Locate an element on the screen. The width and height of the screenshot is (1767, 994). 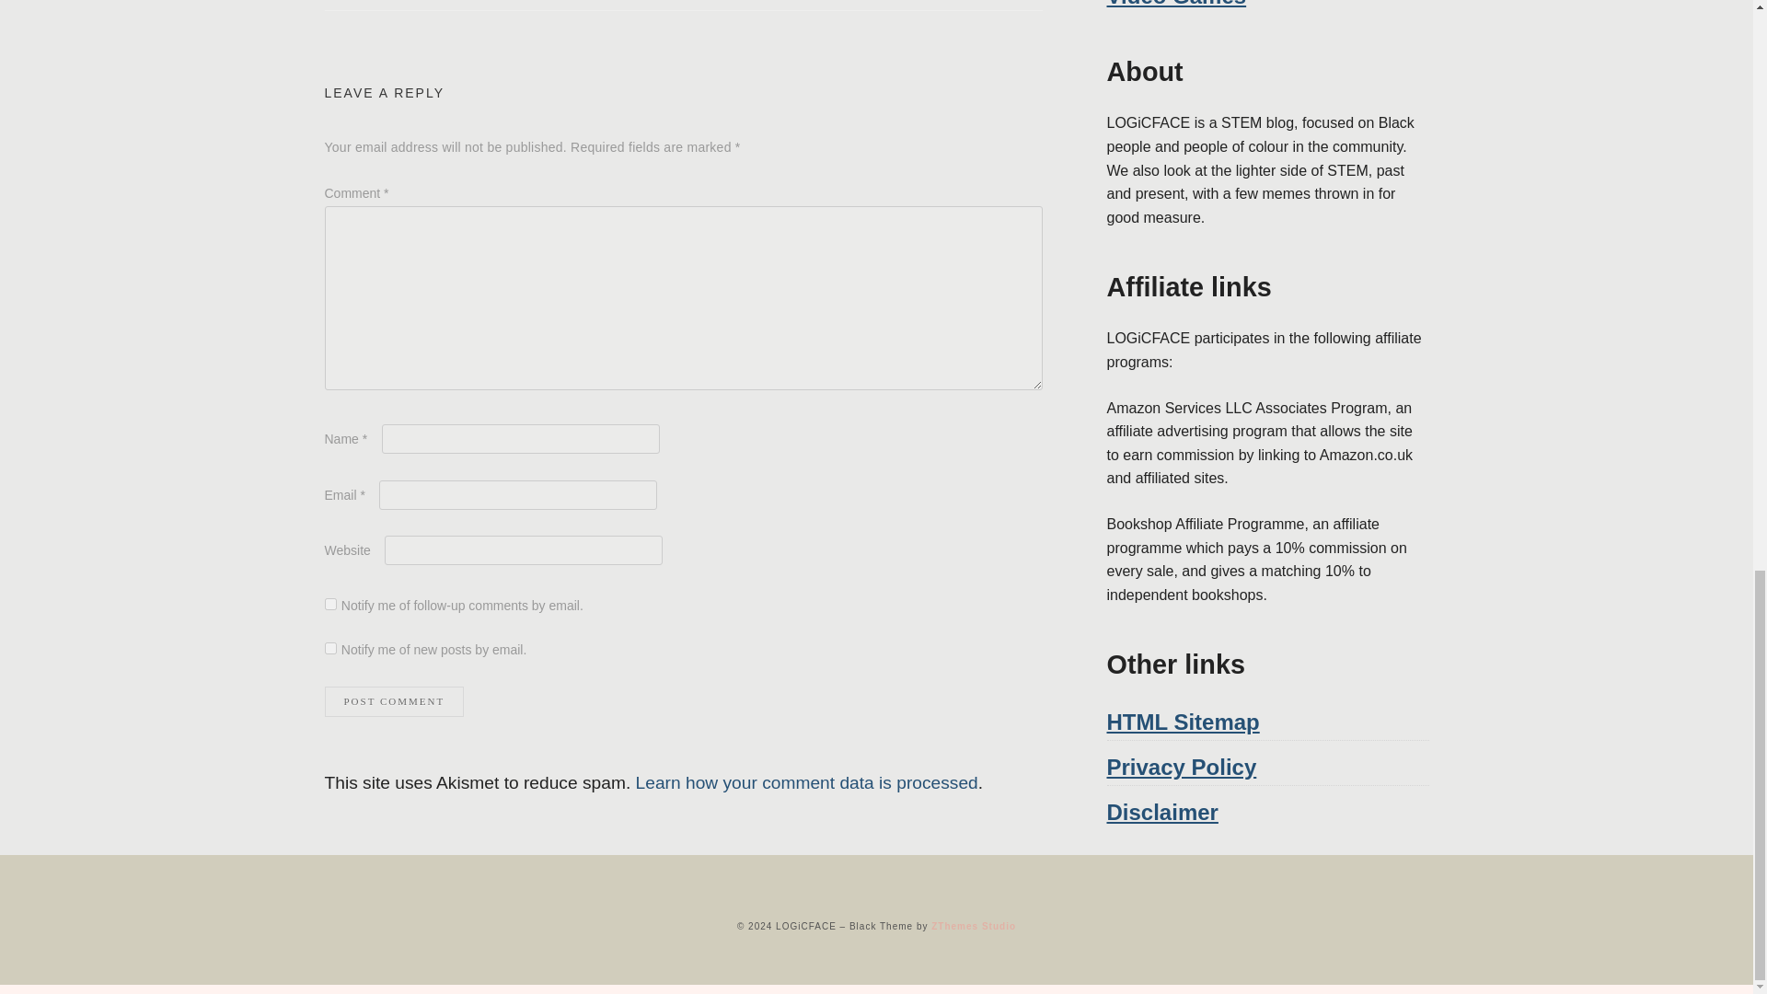
Post Comment is located at coordinates (393, 701).